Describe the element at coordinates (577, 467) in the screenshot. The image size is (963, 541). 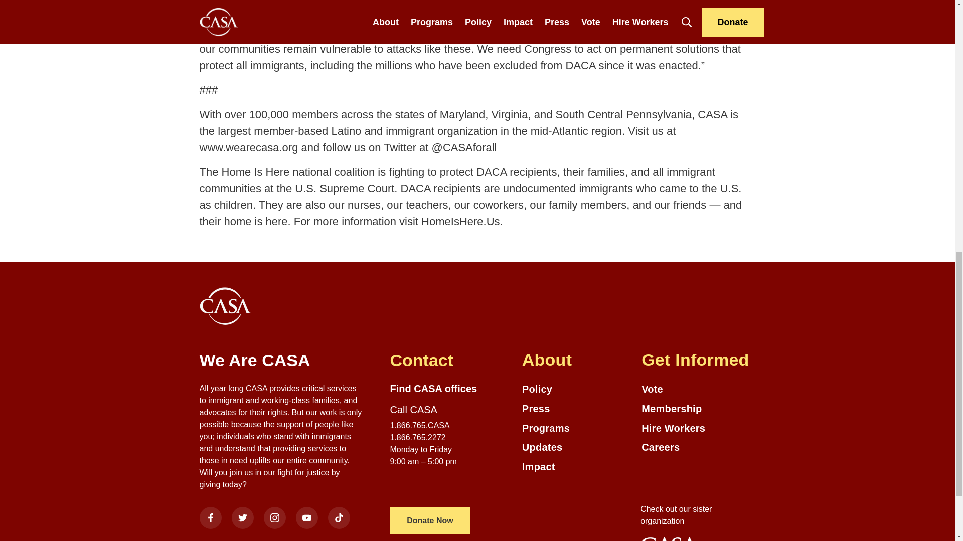
I see `Impact` at that location.